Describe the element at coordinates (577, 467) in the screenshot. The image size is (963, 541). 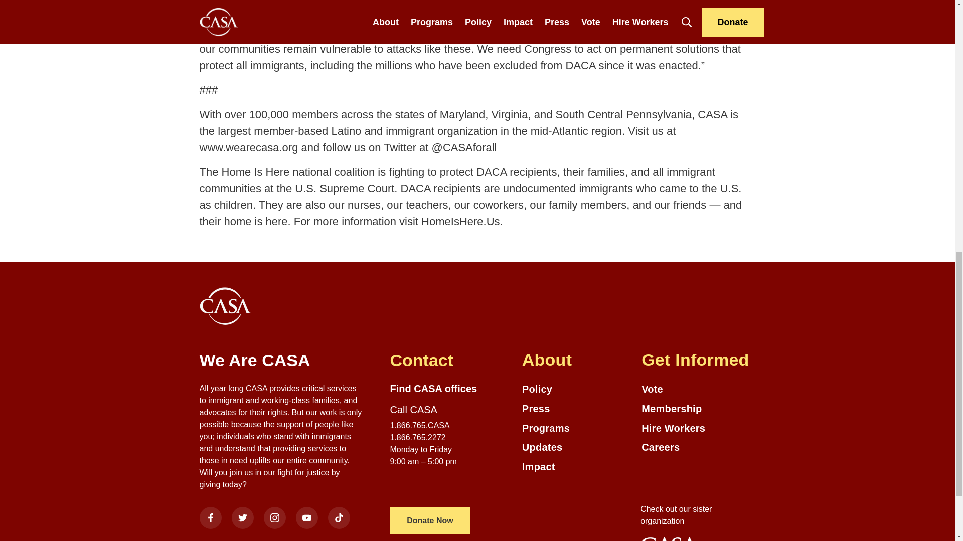
I see `Impact` at that location.